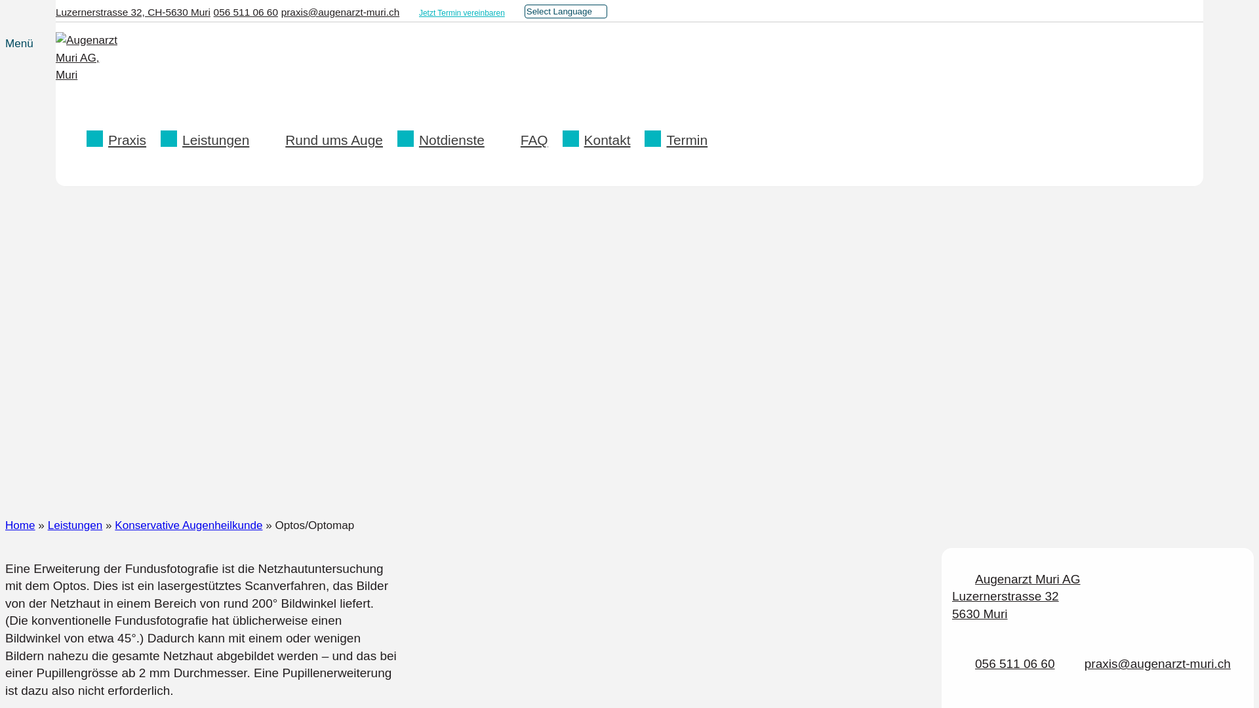  Describe the element at coordinates (207, 140) in the screenshot. I see `Leistungen` at that location.